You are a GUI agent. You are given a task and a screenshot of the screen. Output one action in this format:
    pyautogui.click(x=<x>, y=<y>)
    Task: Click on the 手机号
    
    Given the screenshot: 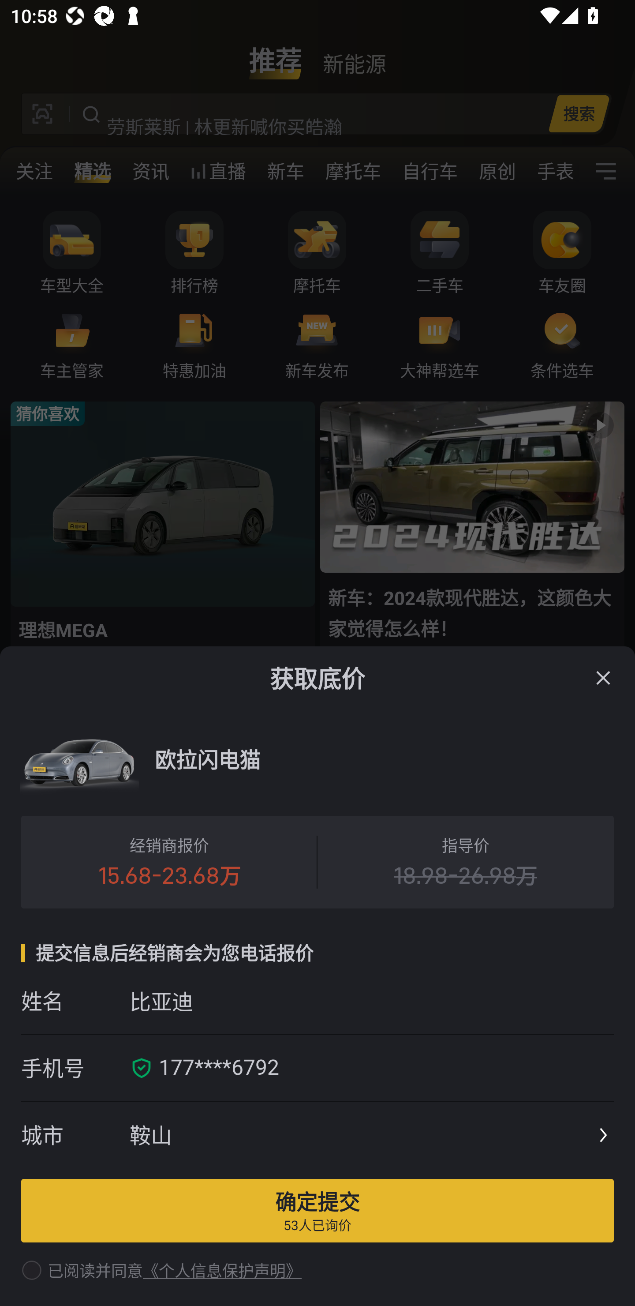 What is the action you would take?
    pyautogui.click(x=75, y=1068)
    